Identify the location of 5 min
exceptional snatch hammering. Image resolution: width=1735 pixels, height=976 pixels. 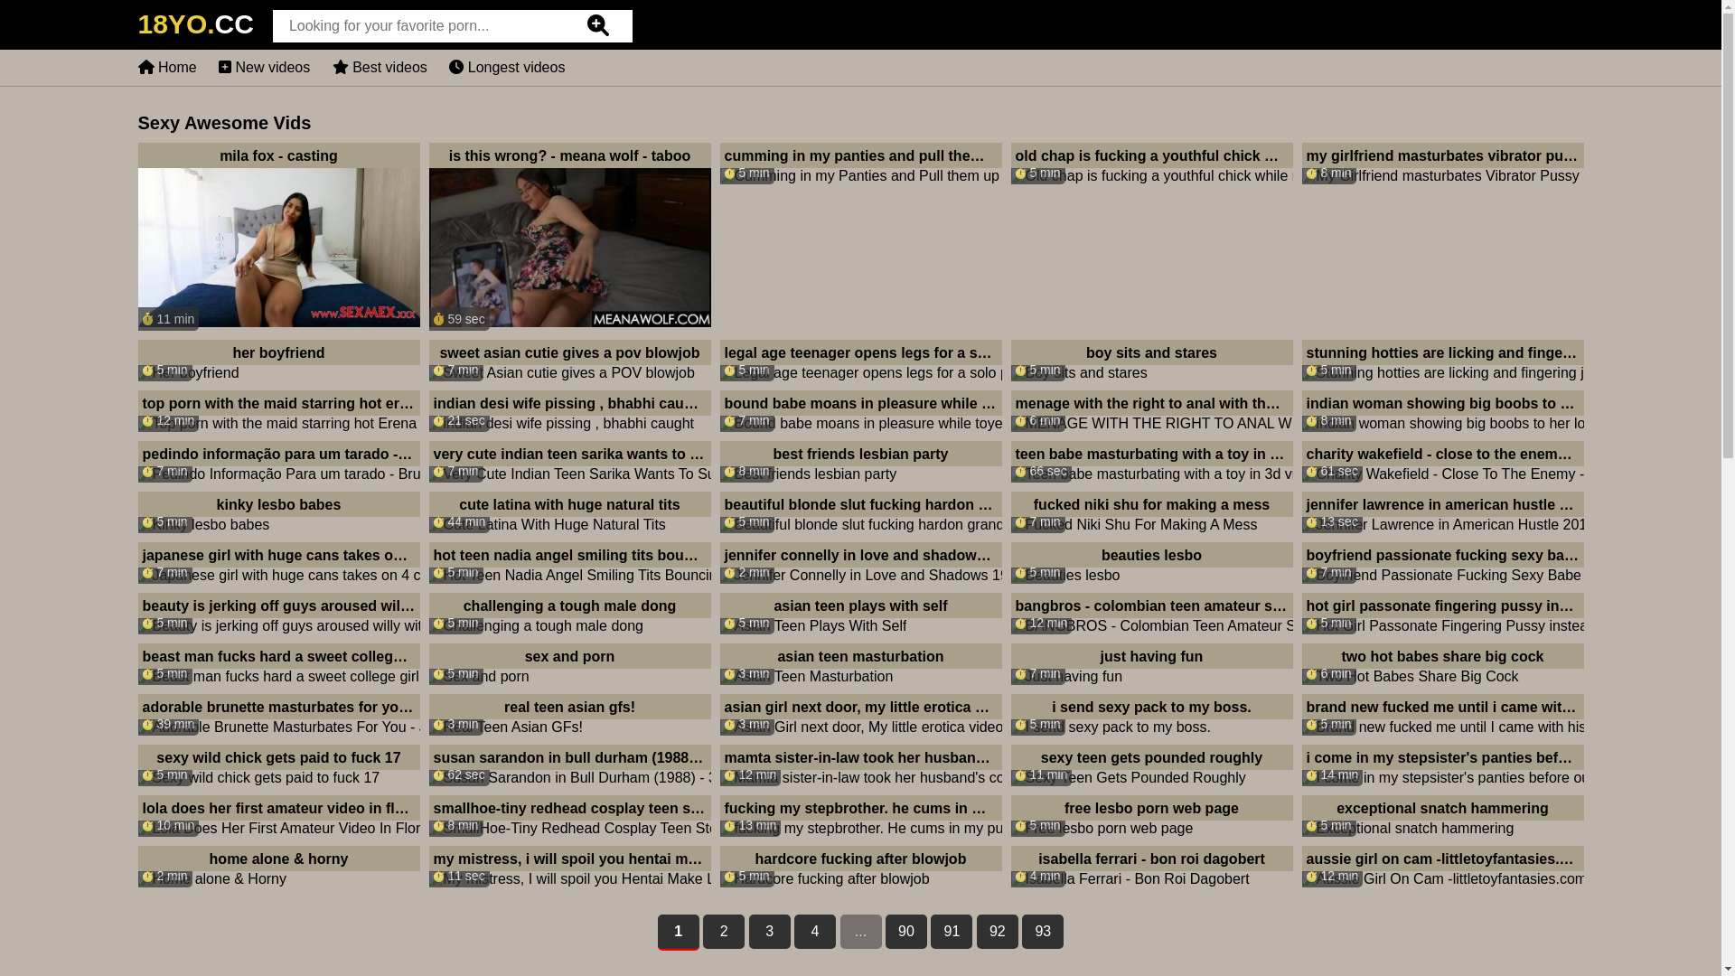
(1442, 816).